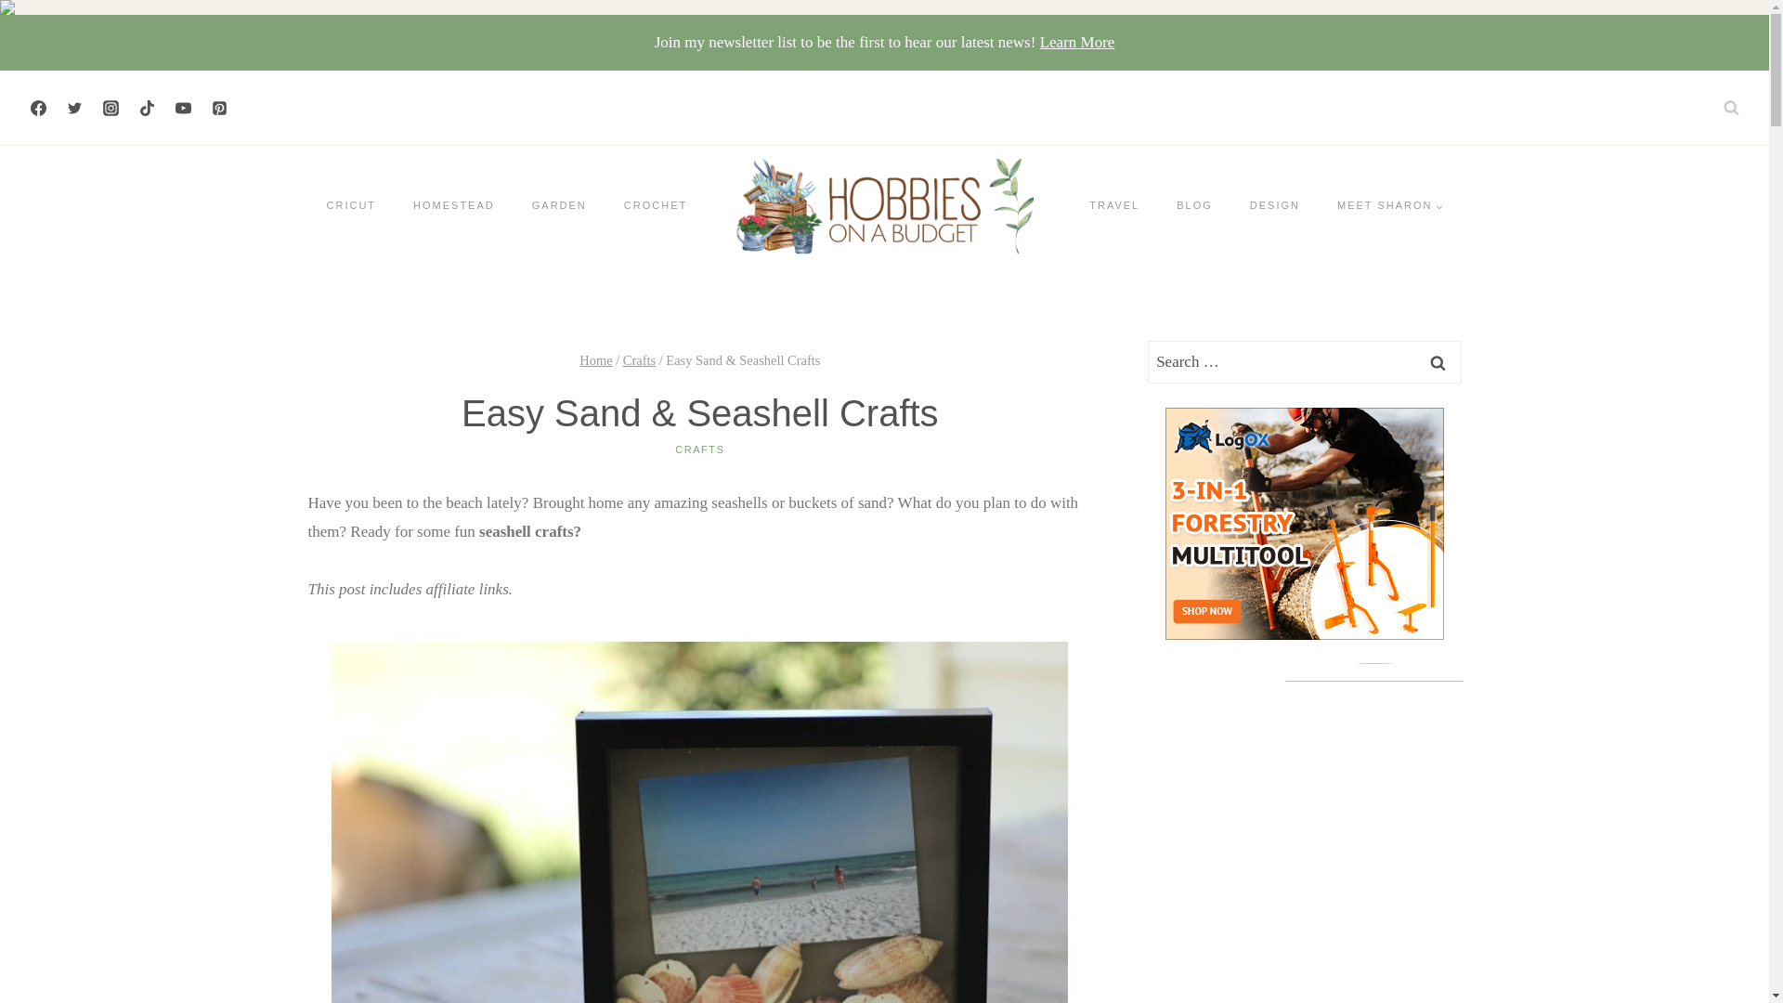 The image size is (1783, 1003). Describe the element at coordinates (352, 206) in the screenshot. I see `CRICUT` at that location.